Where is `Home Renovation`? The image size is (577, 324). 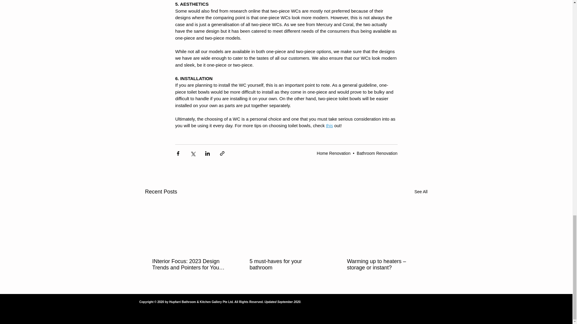 Home Renovation is located at coordinates (334, 153).